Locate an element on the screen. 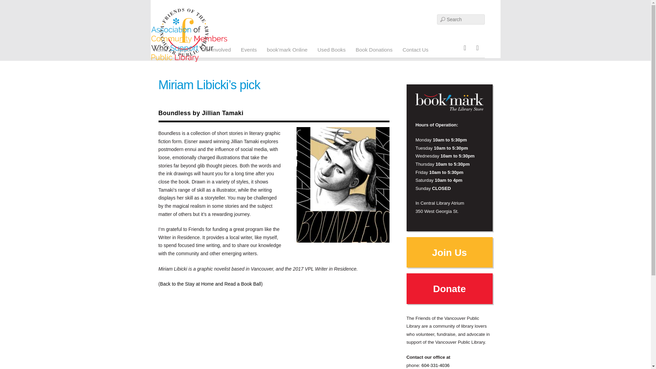 The width and height of the screenshot is (656, 369). Join Us is located at coordinates (449, 254).